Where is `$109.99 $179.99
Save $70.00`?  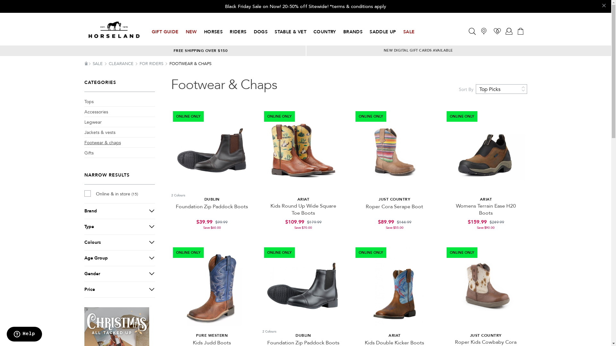 $109.99 $179.99
Save $70.00 is located at coordinates (304, 224).